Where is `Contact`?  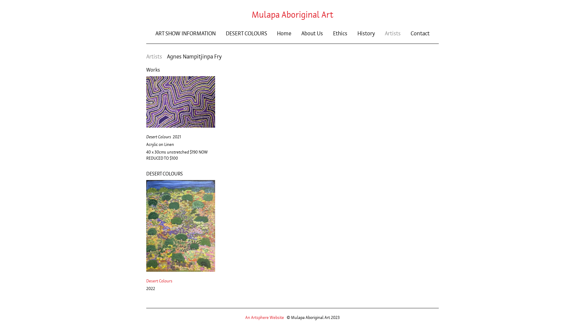
Contact is located at coordinates (420, 34).